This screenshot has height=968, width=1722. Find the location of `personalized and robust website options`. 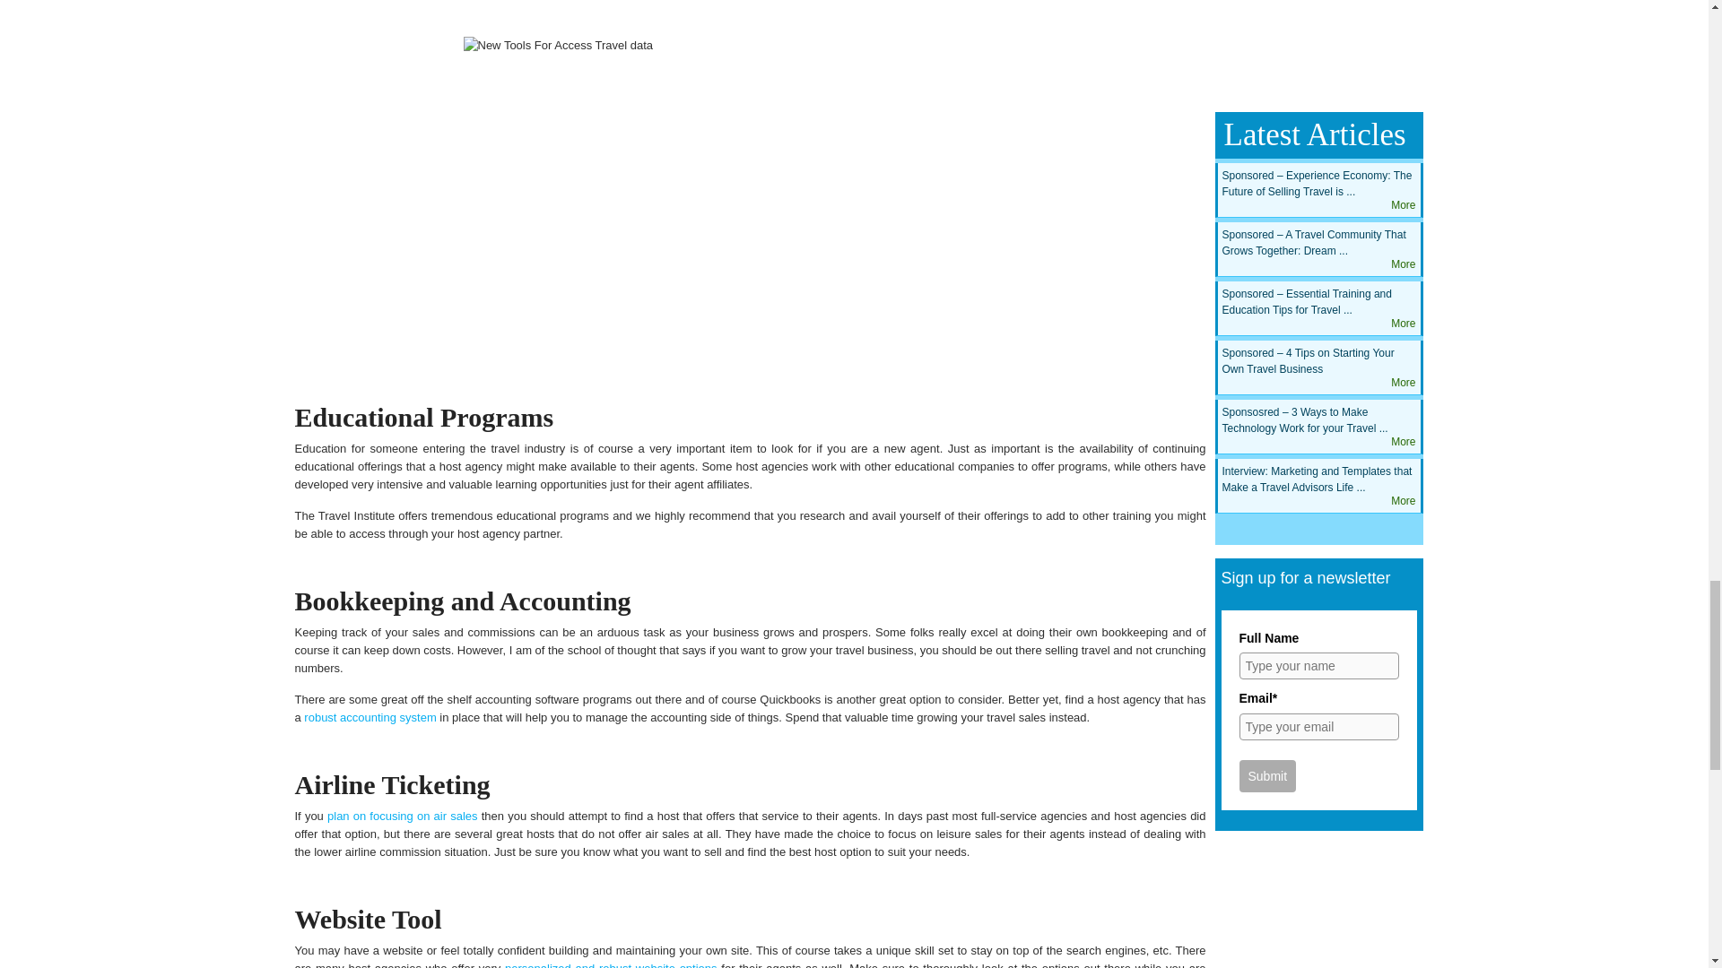

personalized and robust website options is located at coordinates (611, 964).